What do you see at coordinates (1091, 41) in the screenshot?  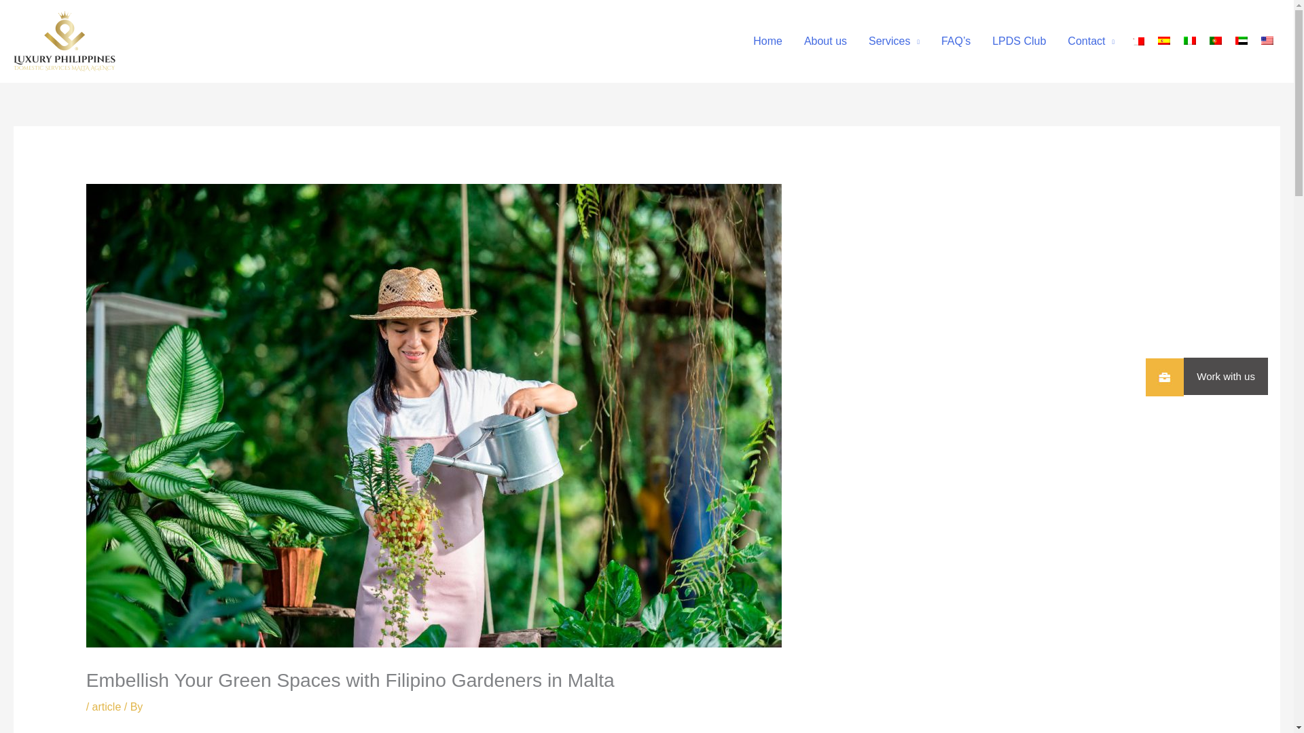 I see `Contact` at bounding box center [1091, 41].